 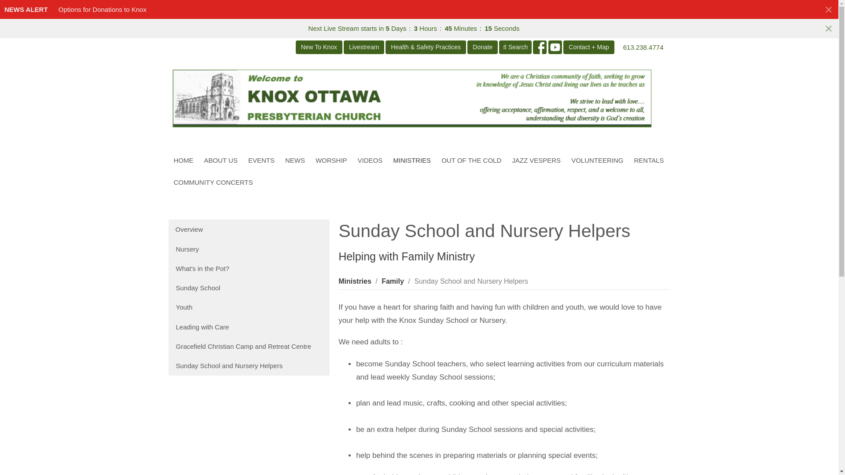 What do you see at coordinates (249, 268) in the screenshot?
I see `What's in the Pot?` at bounding box center [249, 268].